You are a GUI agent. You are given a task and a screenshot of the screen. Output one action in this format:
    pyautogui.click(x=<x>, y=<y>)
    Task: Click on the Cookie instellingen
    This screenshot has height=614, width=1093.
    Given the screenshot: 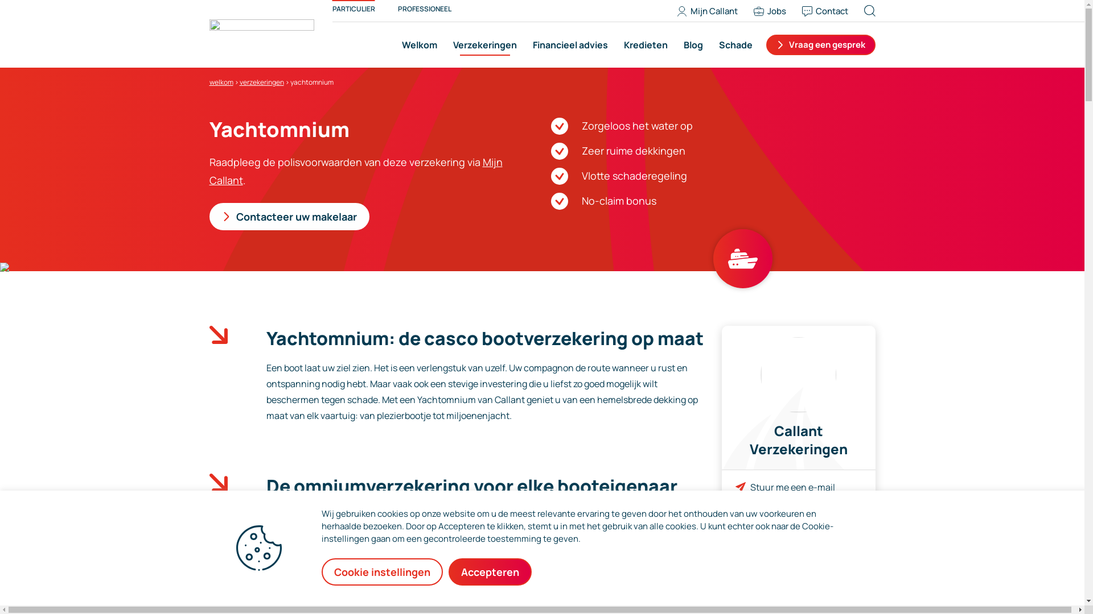 What is the action you would take?
    pyautogui.click(x=383, y=572)
    